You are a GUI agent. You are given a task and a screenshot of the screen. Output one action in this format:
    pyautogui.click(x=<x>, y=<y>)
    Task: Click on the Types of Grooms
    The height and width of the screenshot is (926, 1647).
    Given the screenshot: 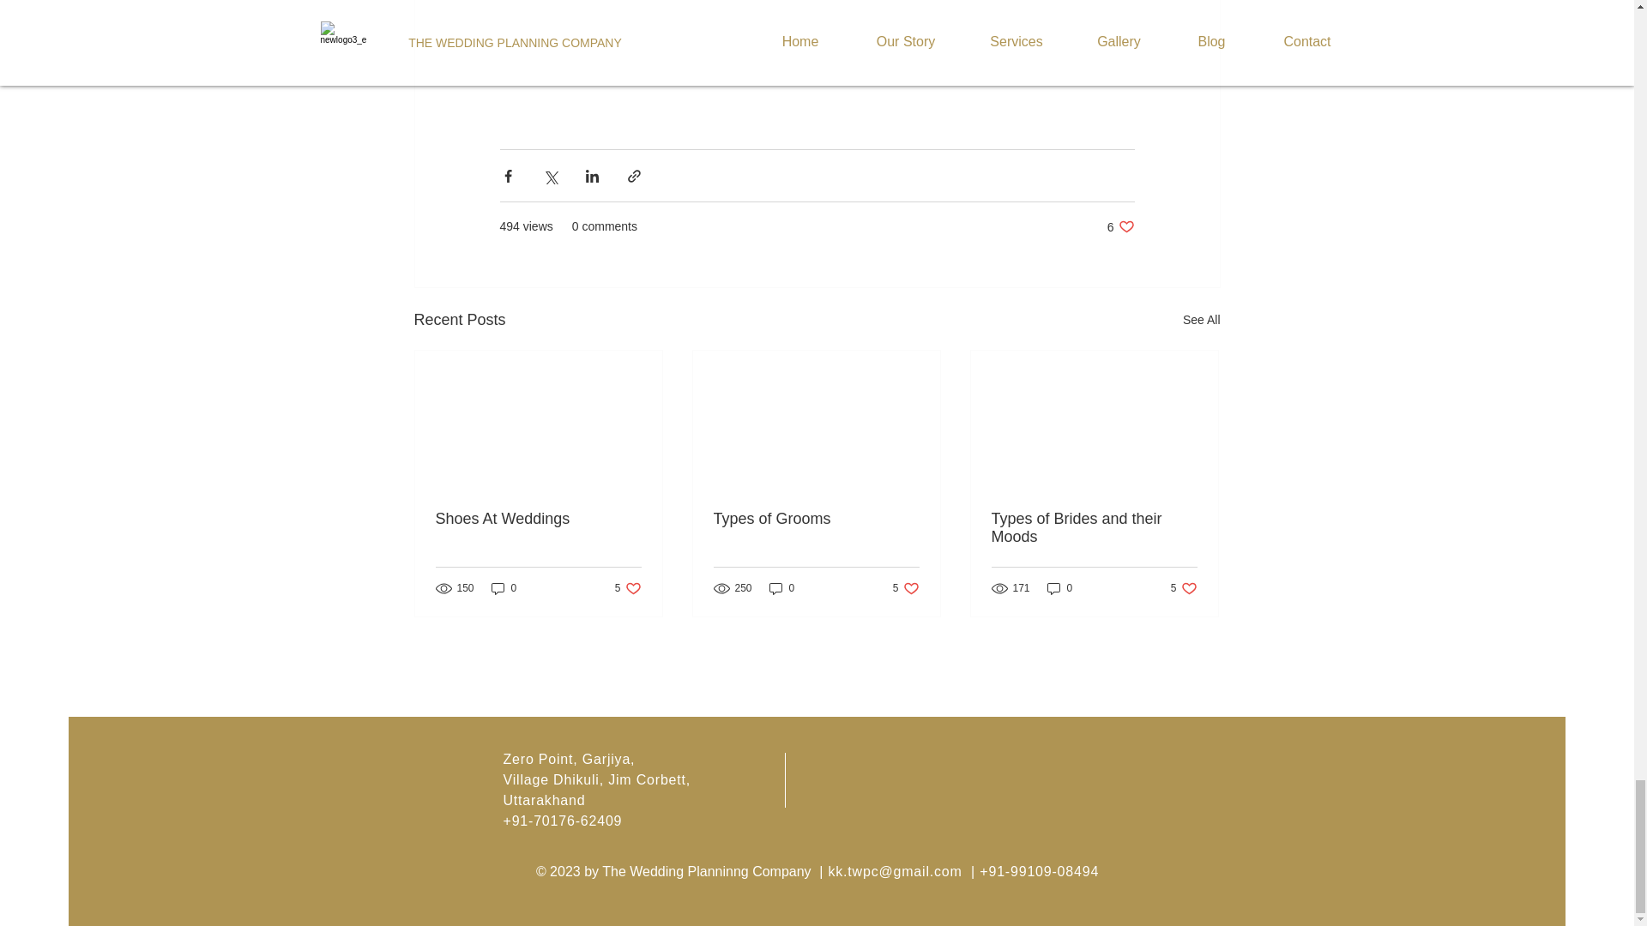 What is the action you would take?
    pyautogui.click(x=1120, y=226)
    